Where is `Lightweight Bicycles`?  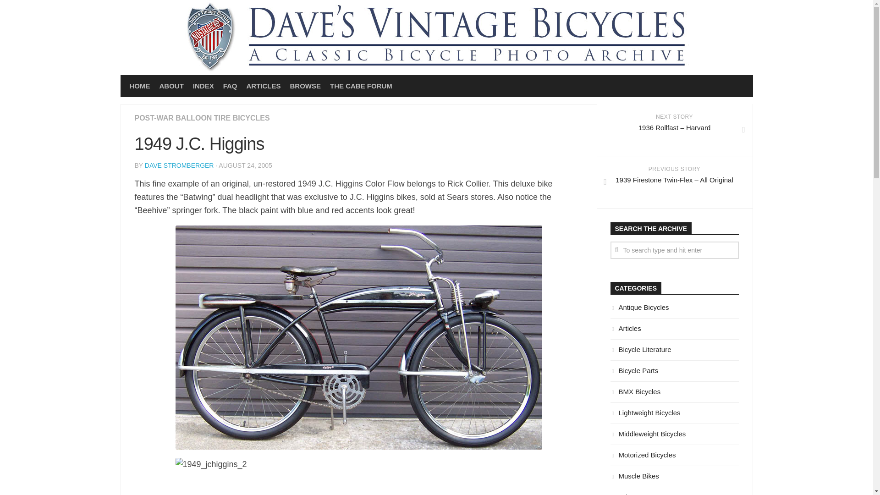 Lightweight Bicycles is located at coordinates (645, 412).